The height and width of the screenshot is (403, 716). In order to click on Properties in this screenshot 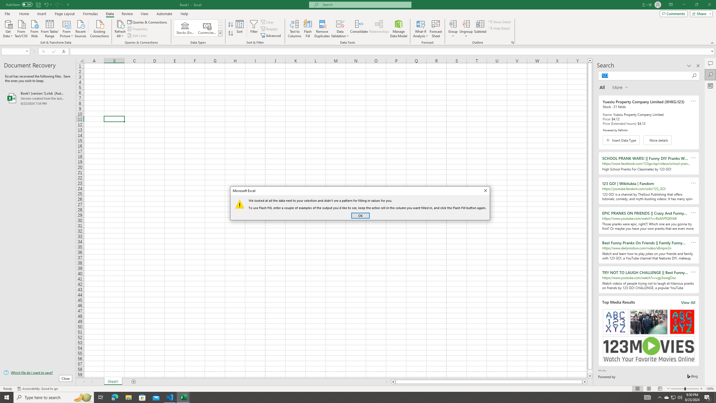, I will do `click(138, 29)`.